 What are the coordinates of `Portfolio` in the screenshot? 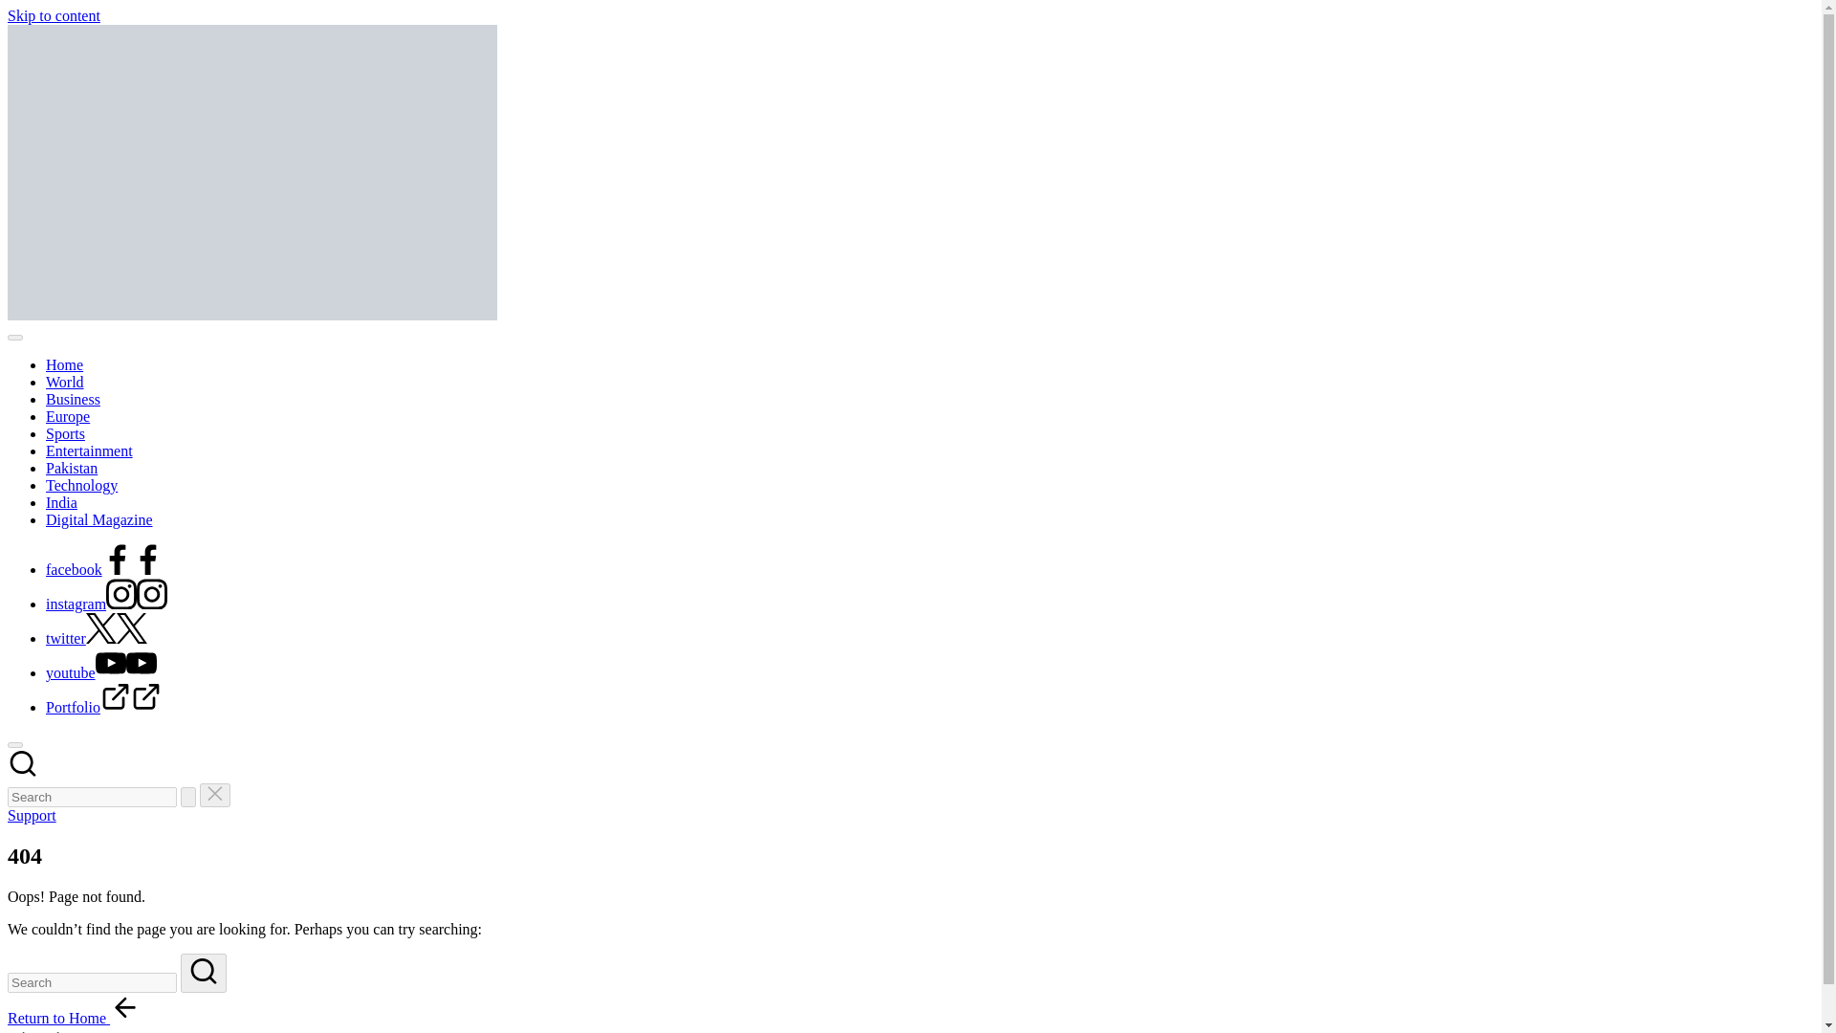 It's located at (103, 708).